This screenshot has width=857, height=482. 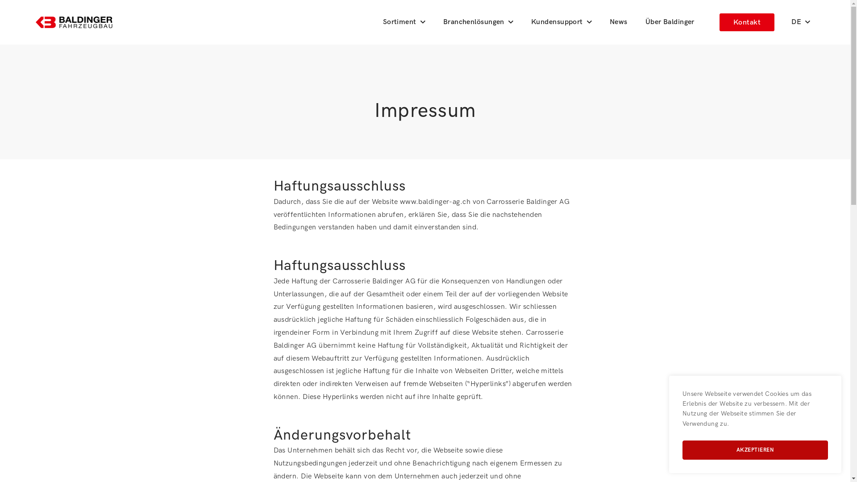 What do you see at coordinates (404, 22) in the screenshot?
I see `Sortiment` at bounding box center [404, 22].